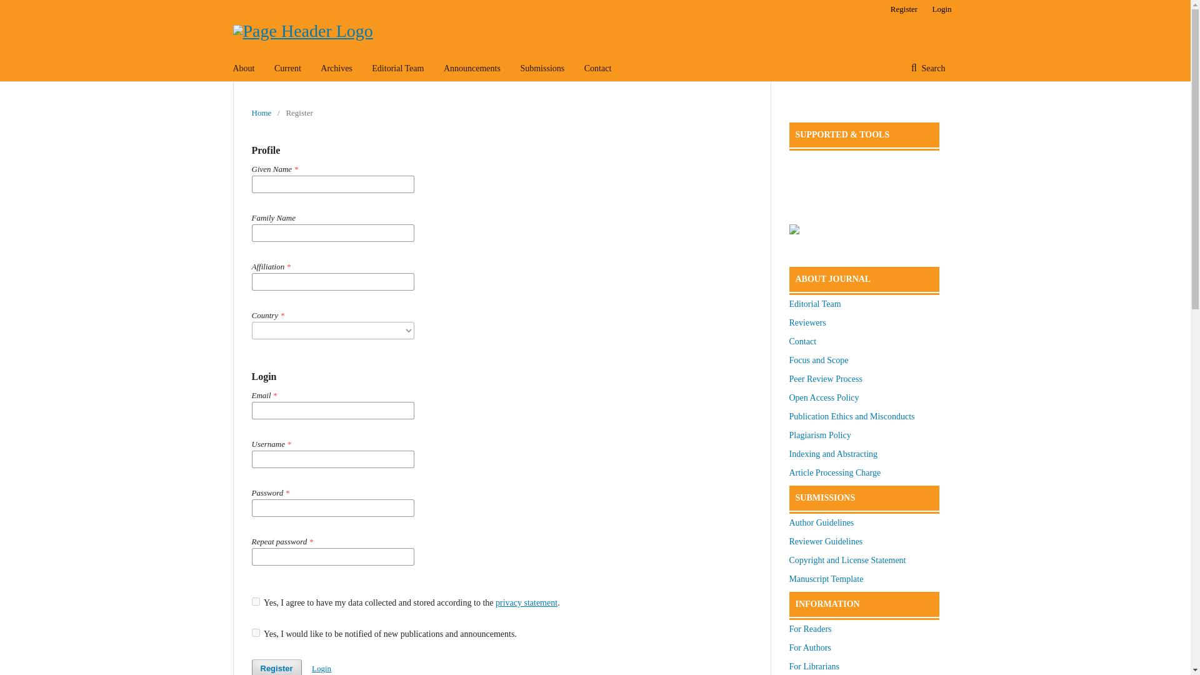 This screenshot has height=675, width=1200. What do you see at coordinates (526, 602) in the screenshot?
I see `privacy statement` at bounding box center [526, 602].